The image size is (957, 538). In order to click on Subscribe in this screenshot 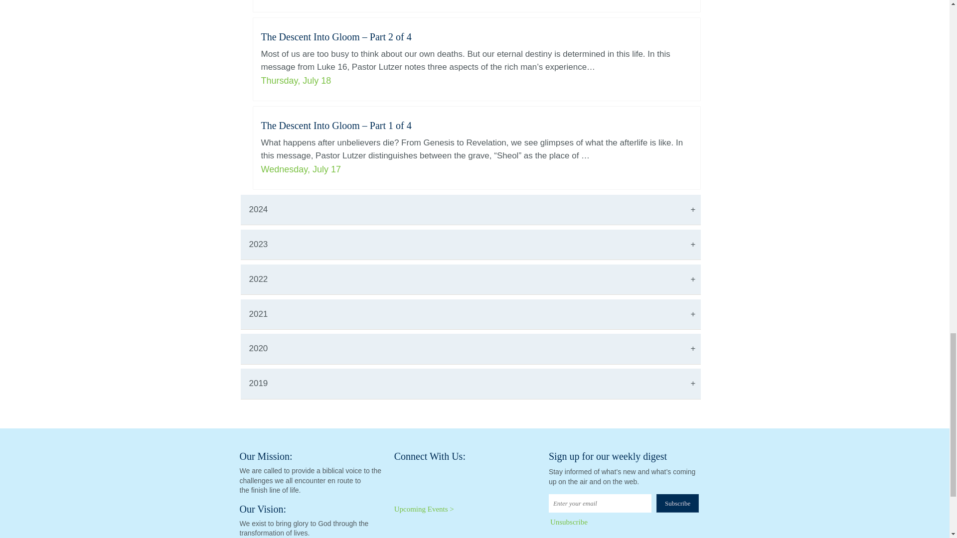, I will do `click(677, 503)`.